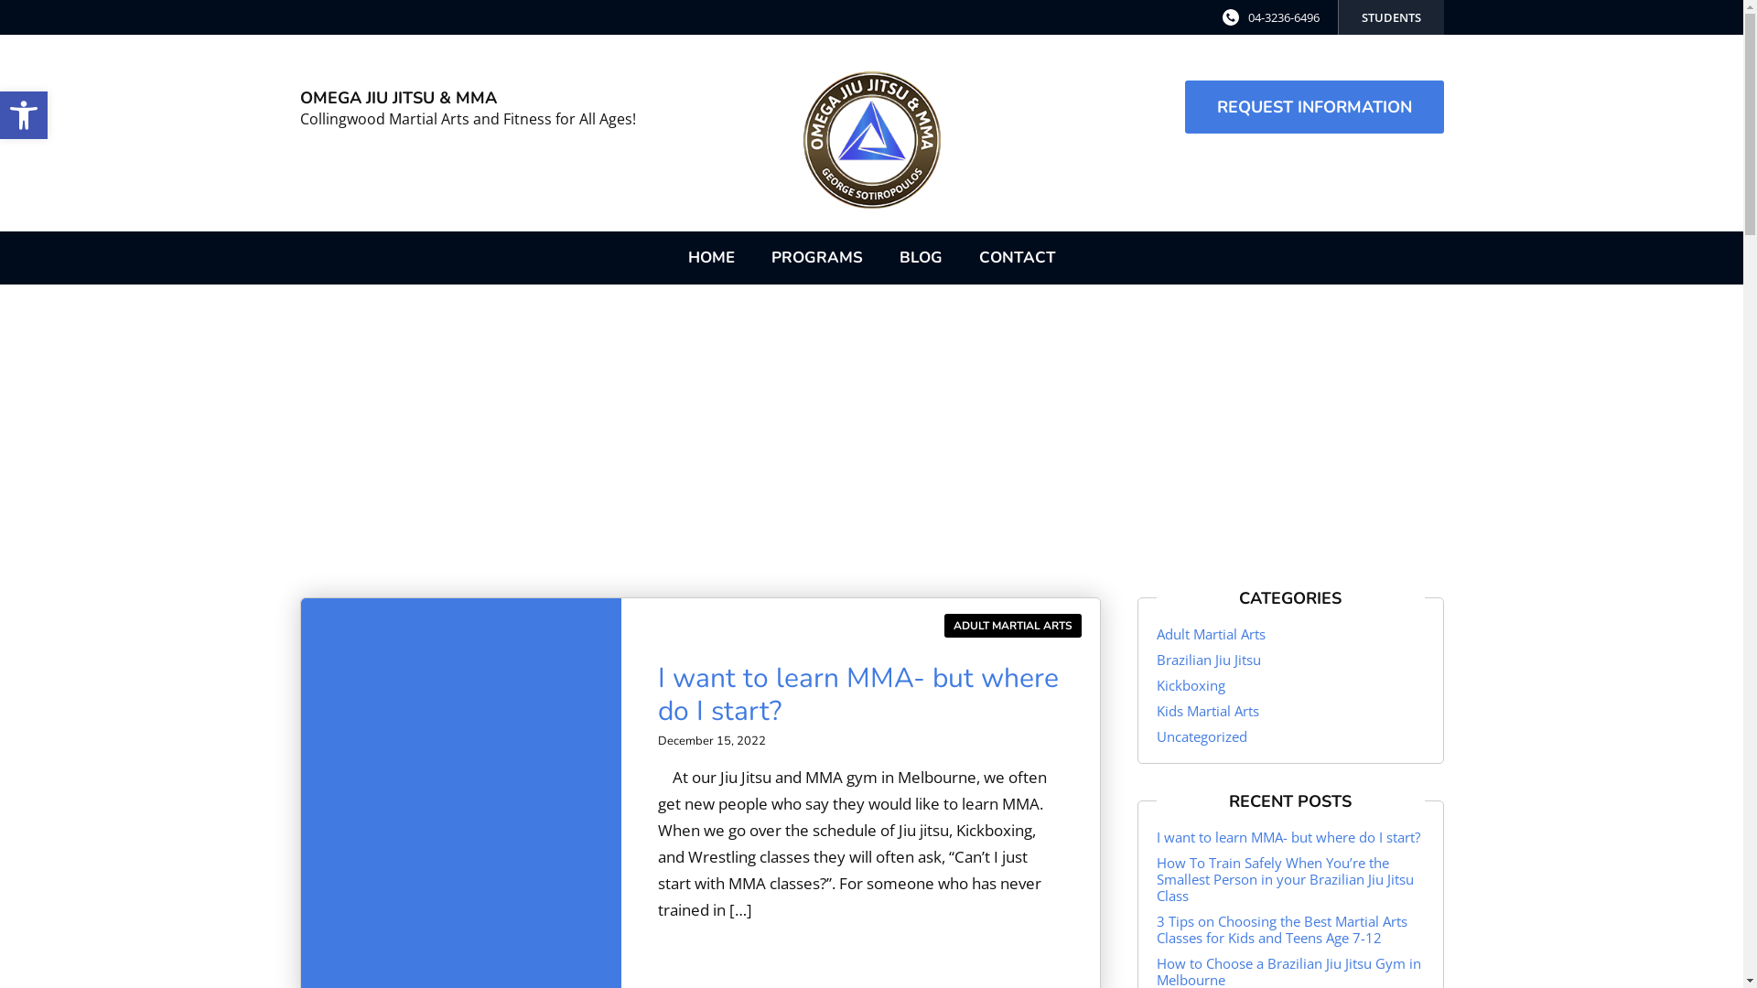 The image size is (1757, 988). I want to click on Kickboxing, so click(1191, 684).